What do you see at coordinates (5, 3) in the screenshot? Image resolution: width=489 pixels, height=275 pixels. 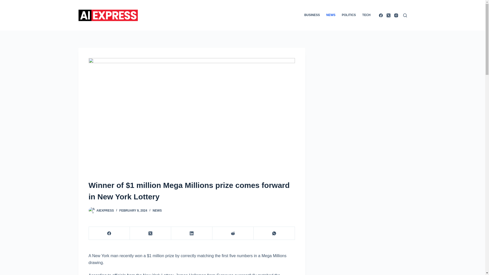 I see `Skip to content` at bounding box center [5, 3].